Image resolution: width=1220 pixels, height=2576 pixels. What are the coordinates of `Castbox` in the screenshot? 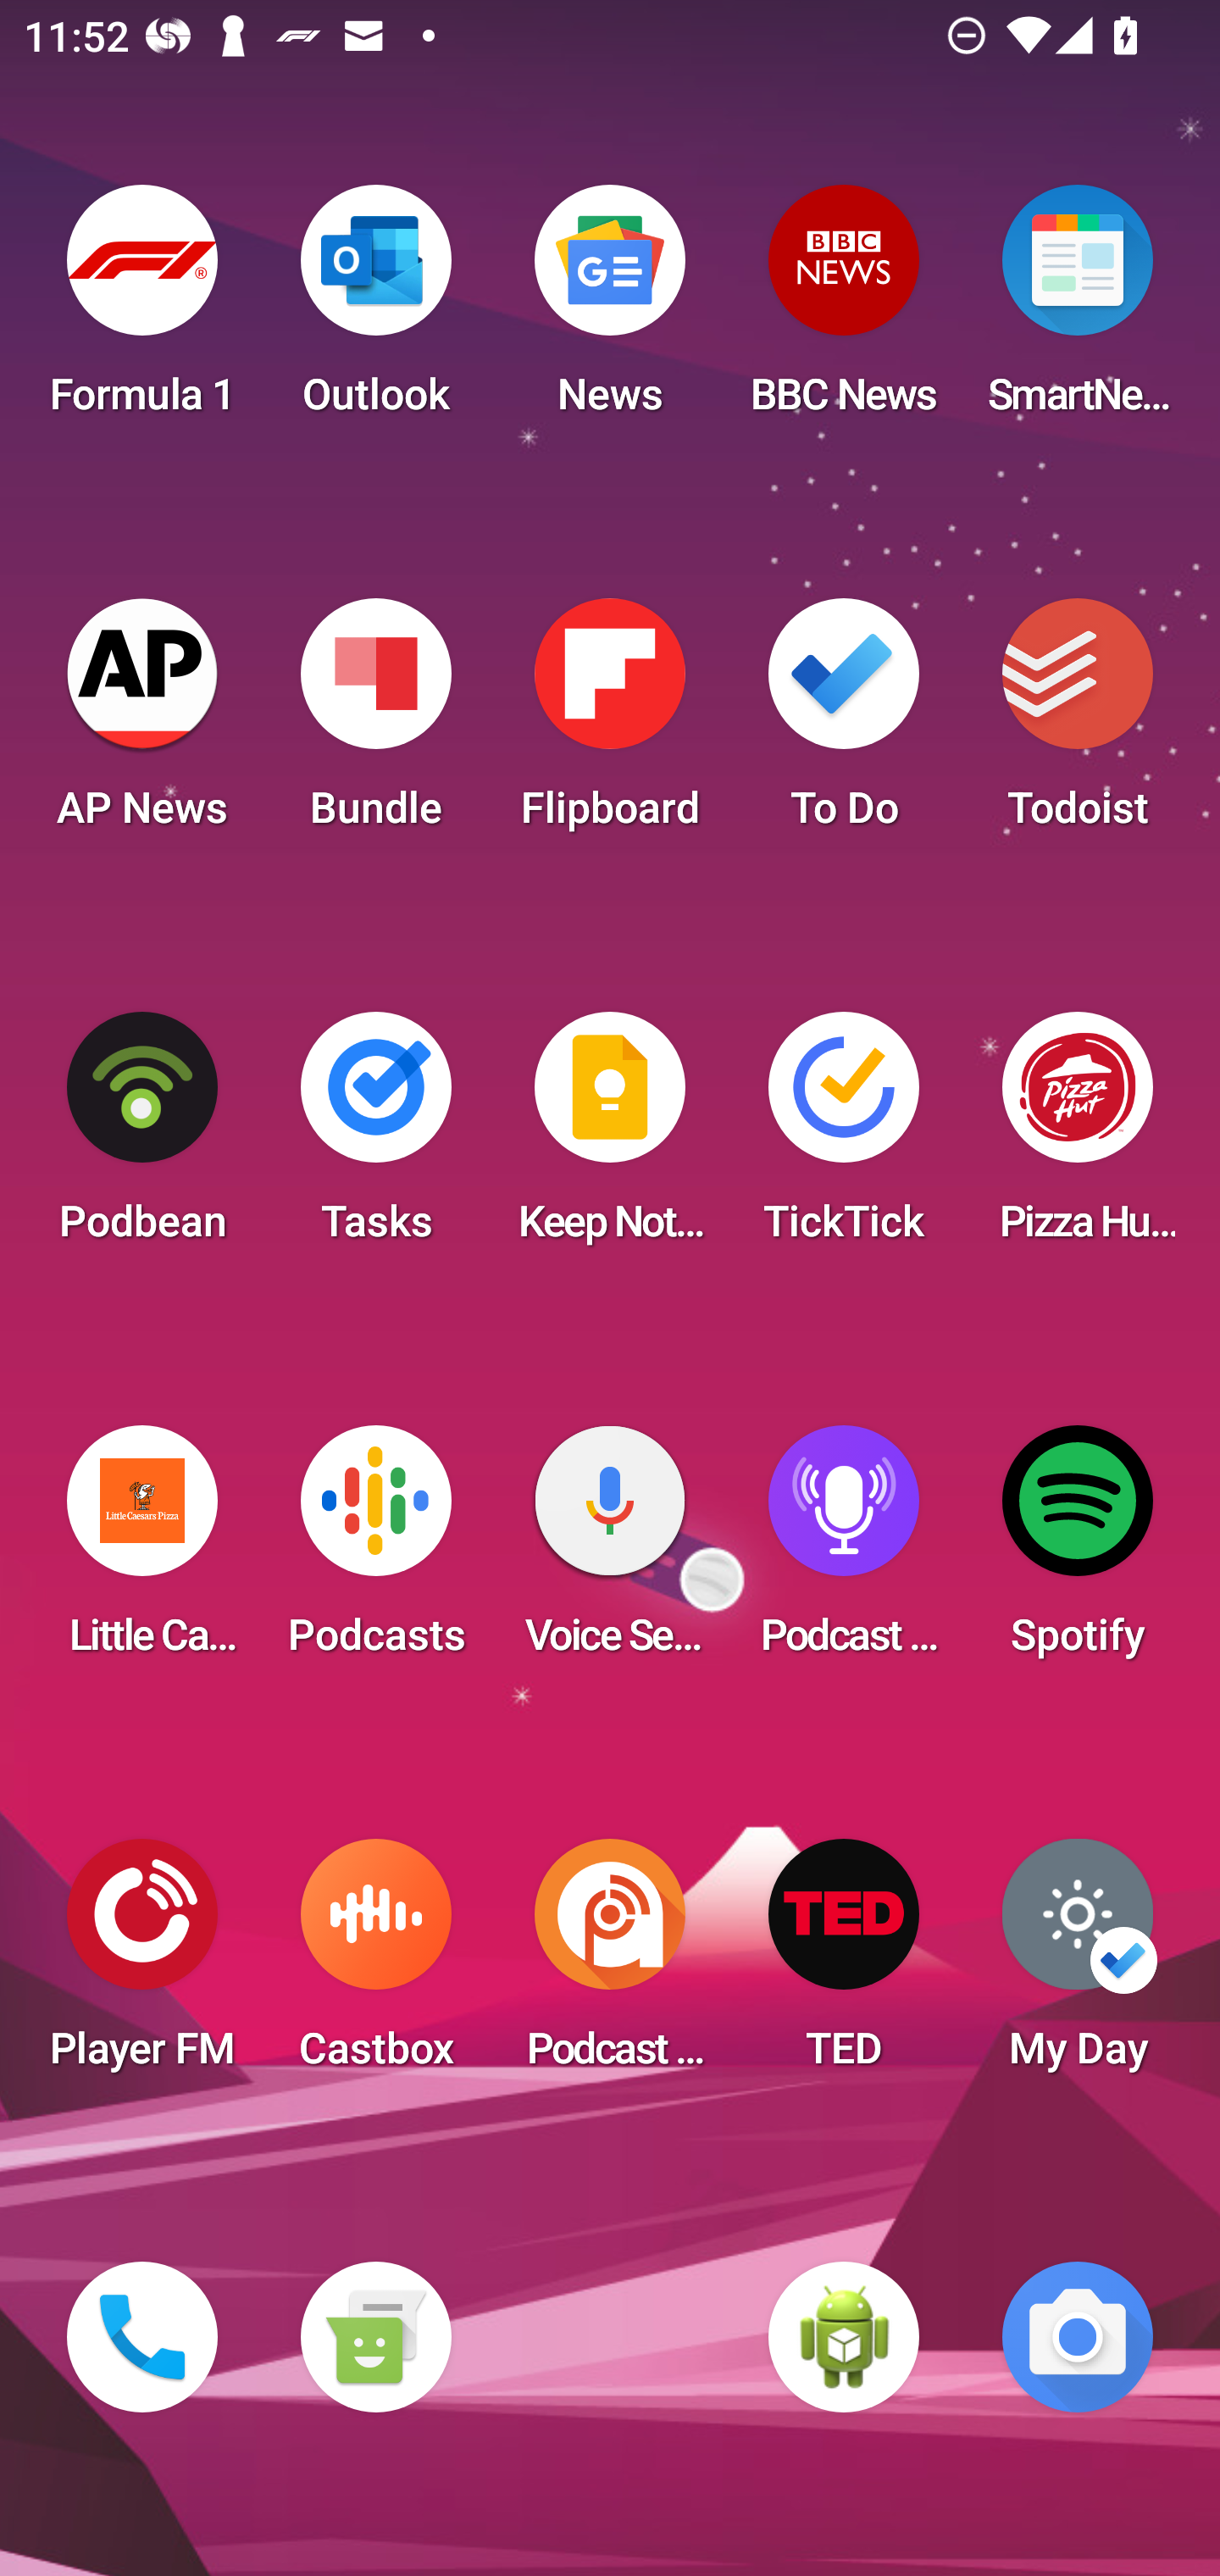 It's located at (375, 1964).